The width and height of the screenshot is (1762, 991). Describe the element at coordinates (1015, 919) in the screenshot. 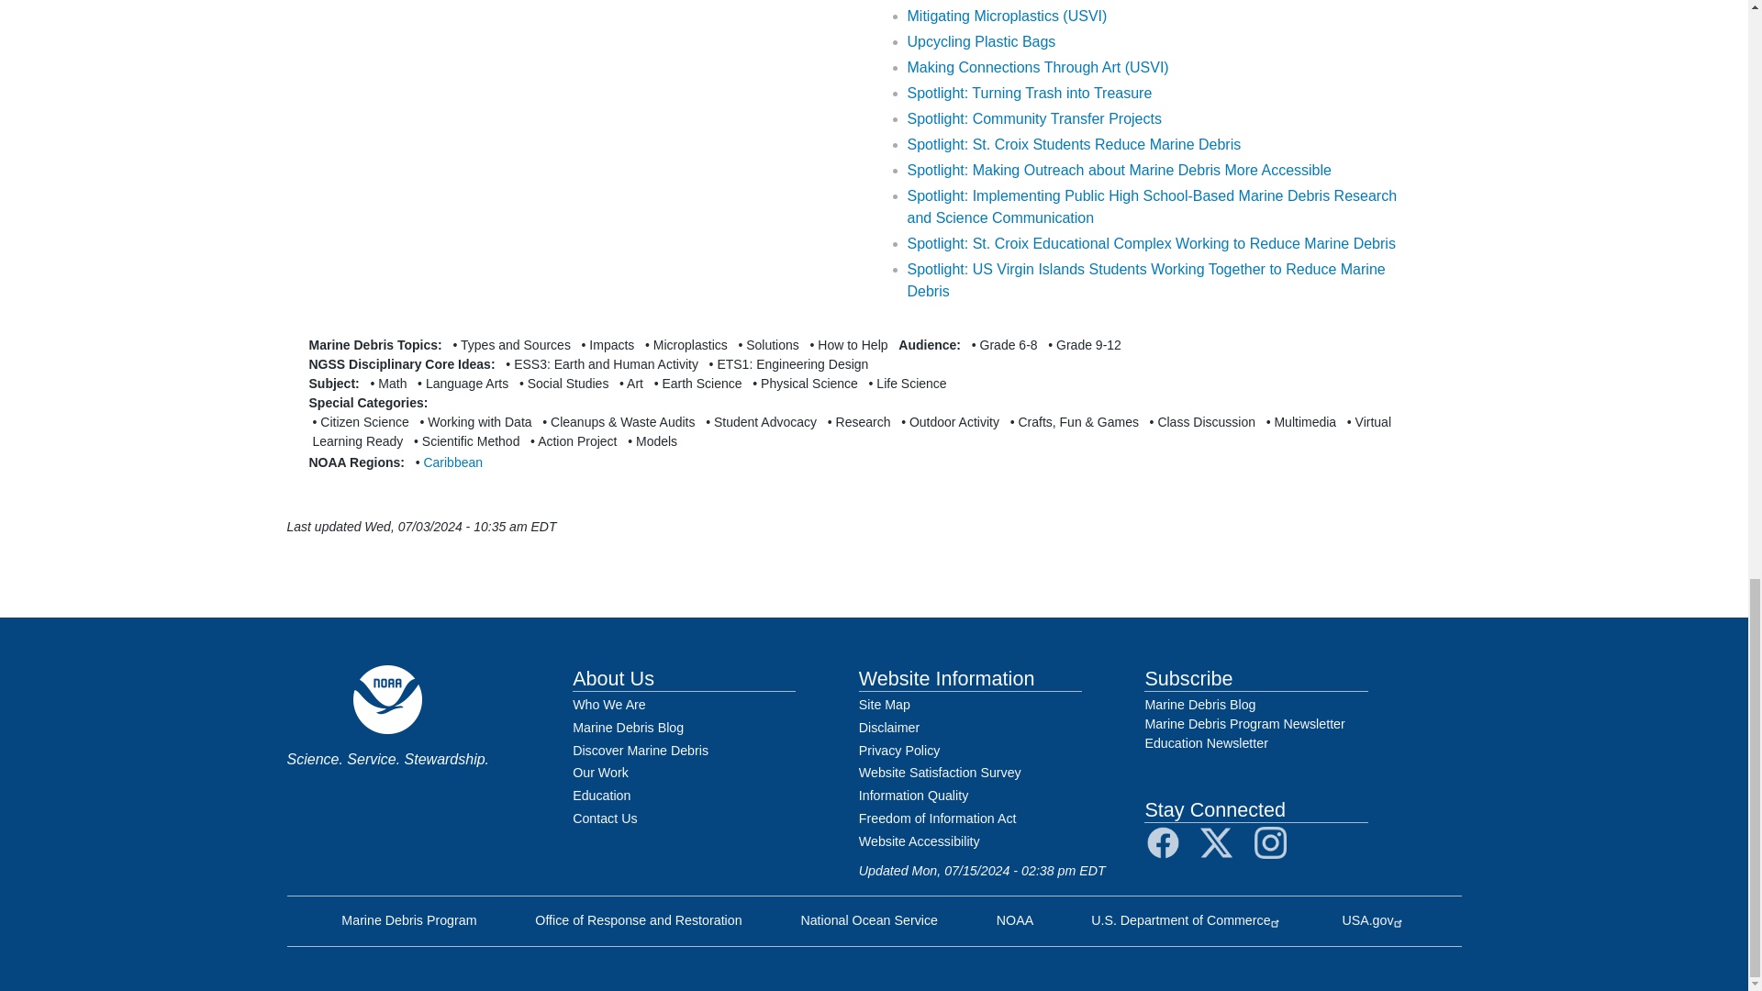

I see `National Oceanic and Atmospheric Administration` at that location.